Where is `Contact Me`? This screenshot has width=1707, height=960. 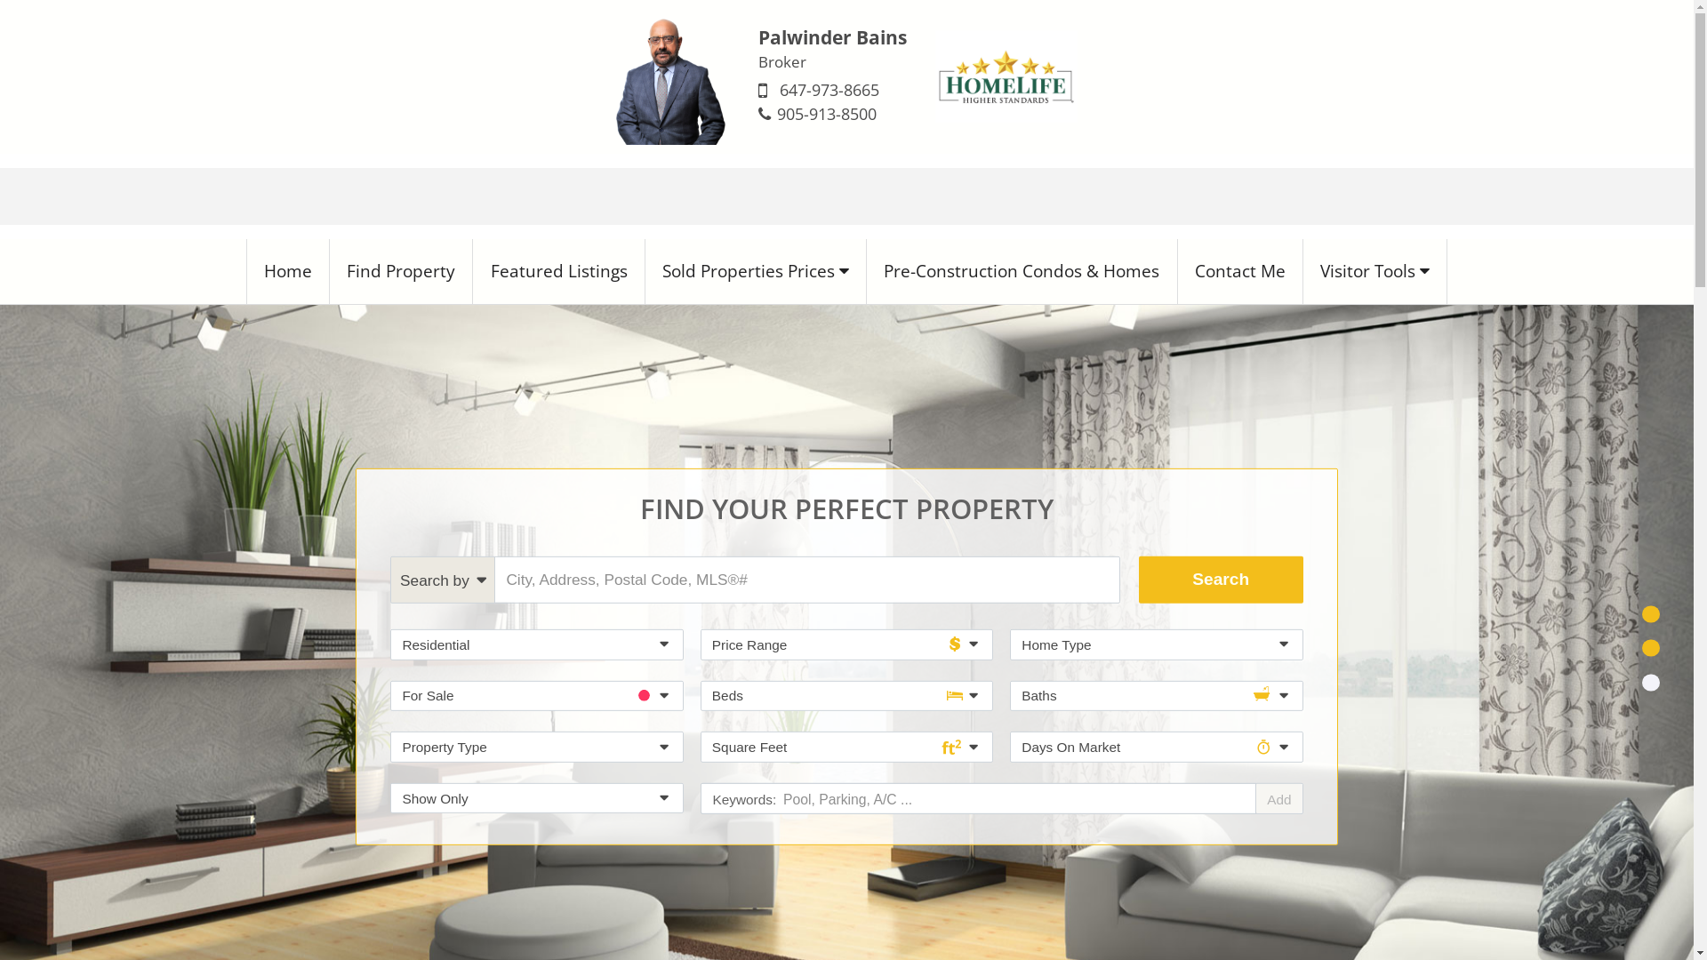 Contact Me is located at coordinates (1241, 272).